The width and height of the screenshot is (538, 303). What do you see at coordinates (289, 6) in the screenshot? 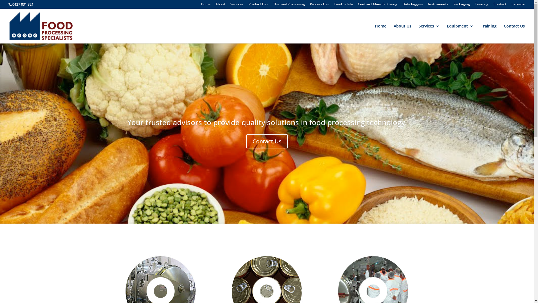
I see `Thermal Processing` at bounding box center [289, 6].